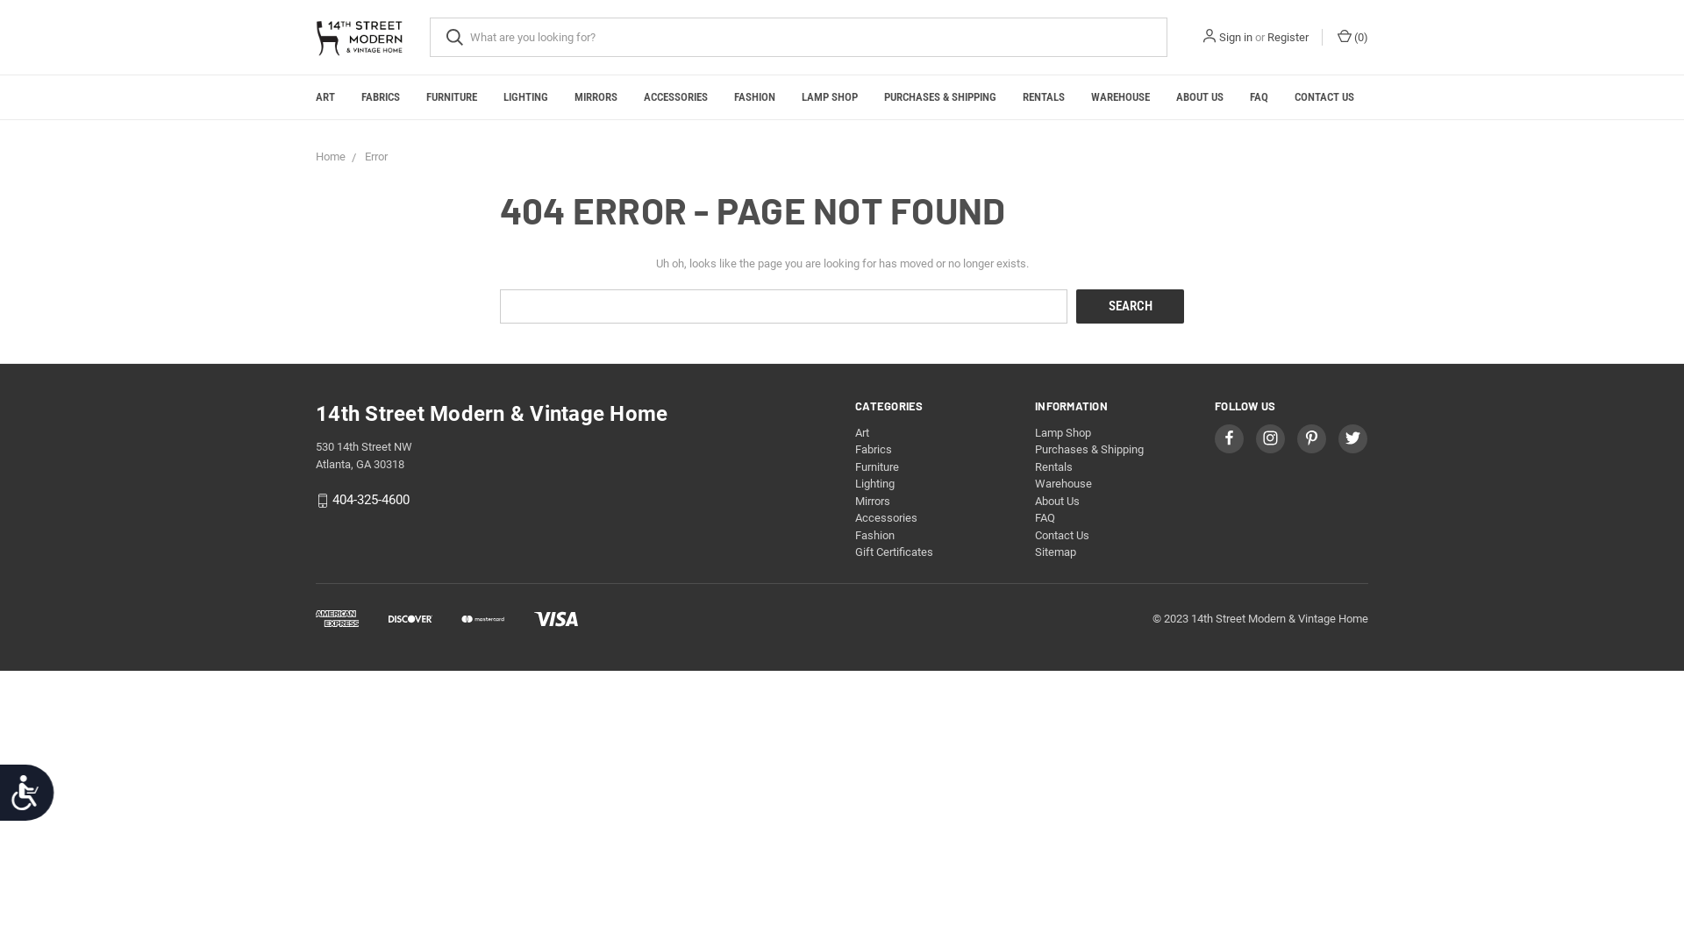 This screenshot has width=1684, height=947. Describe the element at coordinates (360, 38) in the screenshot. I see `14th Street Modern & Vintage Home` at that location.